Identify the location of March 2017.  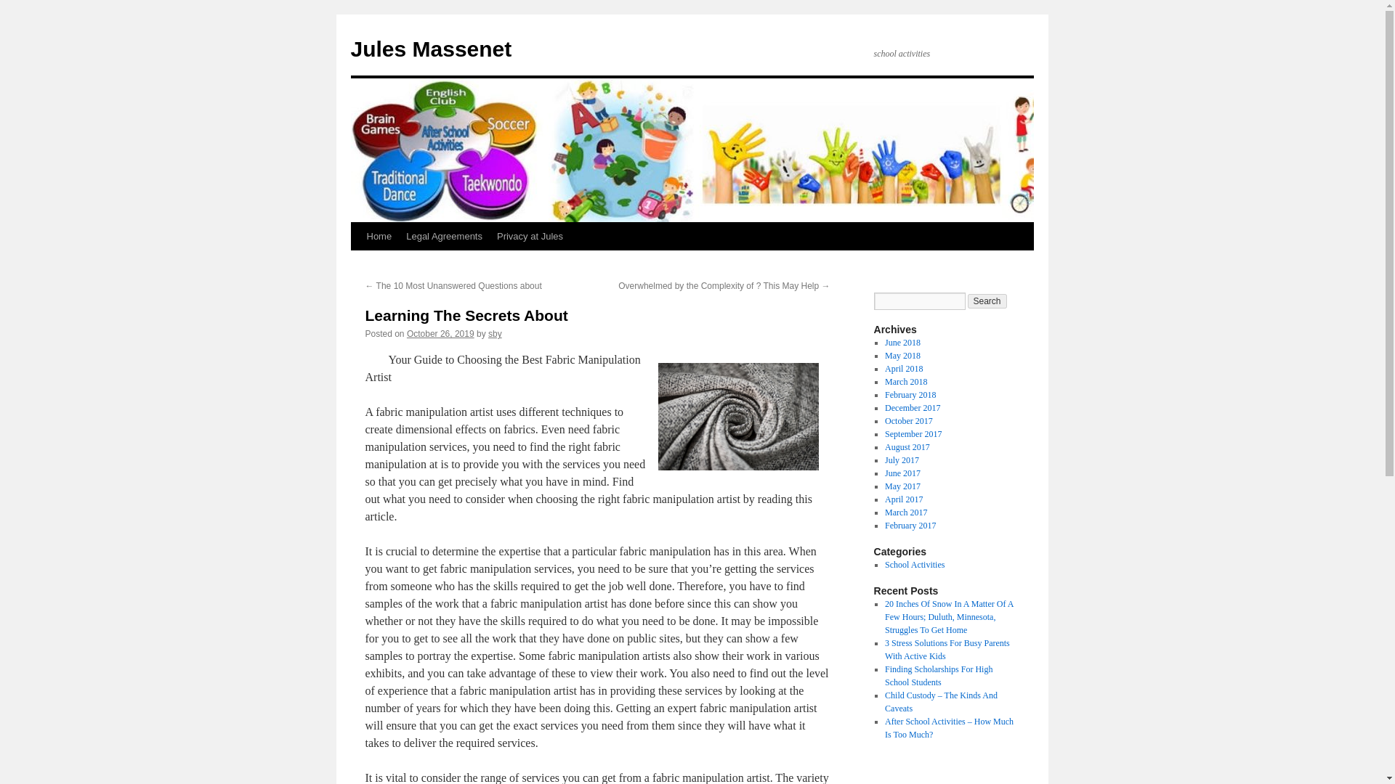
(905, 512).